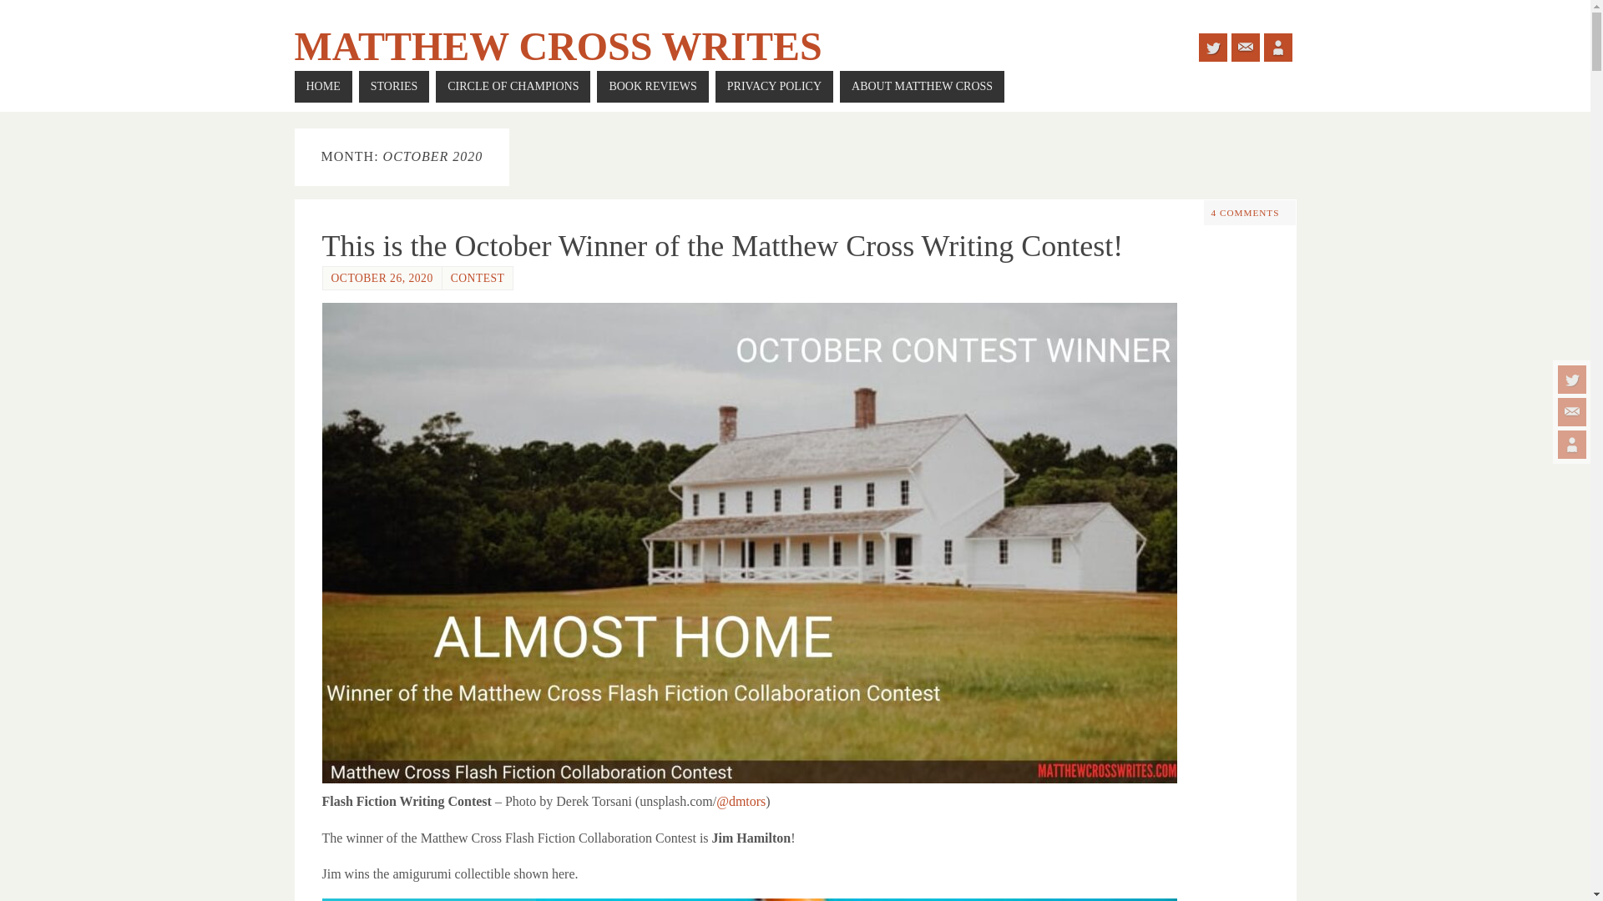 The height and width of the screenshot is (901, 1603). Describe the element at coordinates (1572, 444) in the screenshot. I see `About` at that location.